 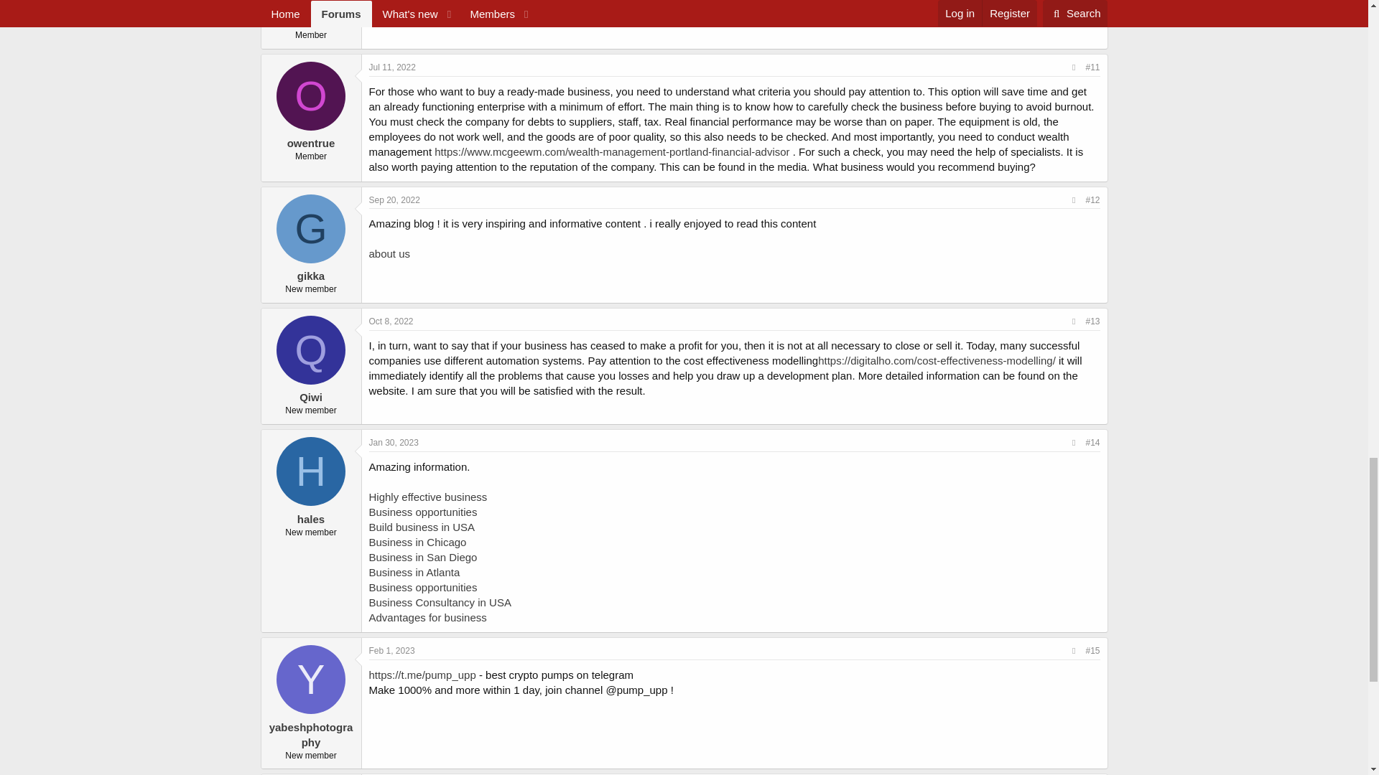 I want to click on Sep 20, 2022 at 6:03 PM, so click(x=395, y=200).